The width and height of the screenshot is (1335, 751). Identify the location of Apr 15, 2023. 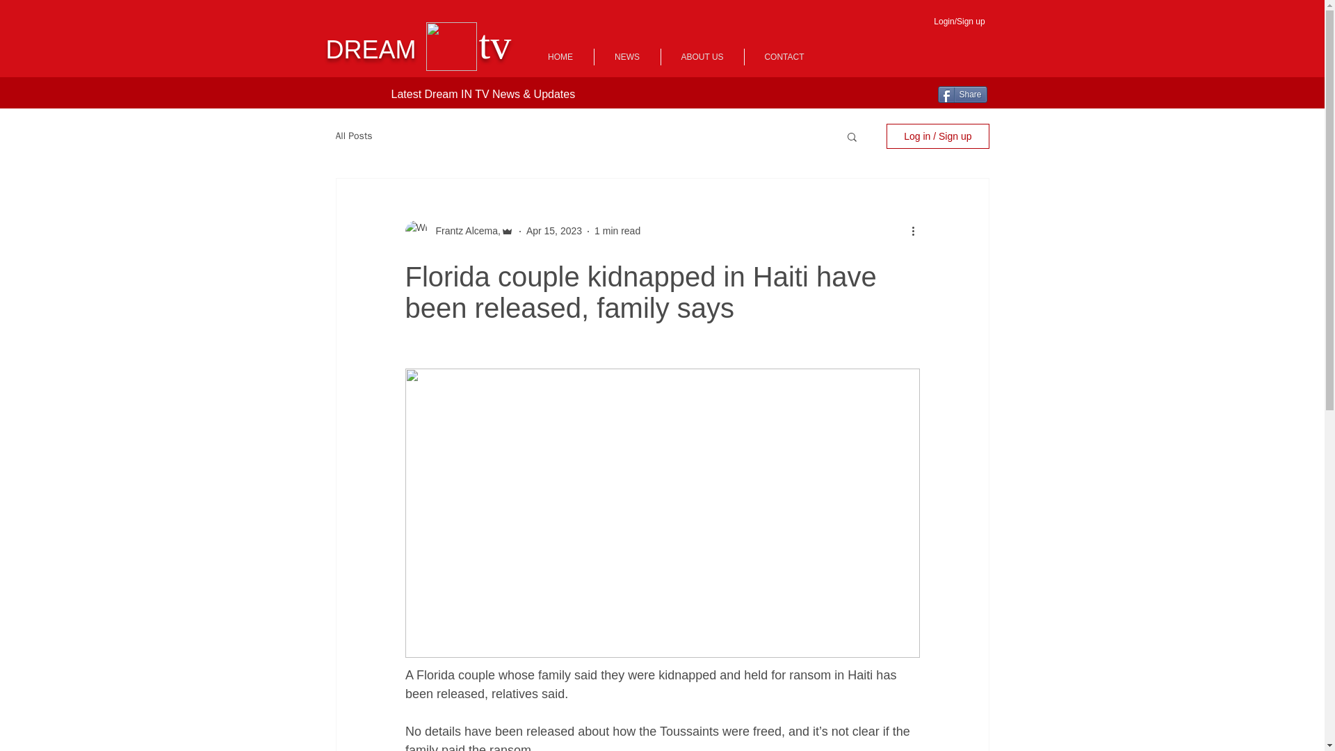
(553, 231).